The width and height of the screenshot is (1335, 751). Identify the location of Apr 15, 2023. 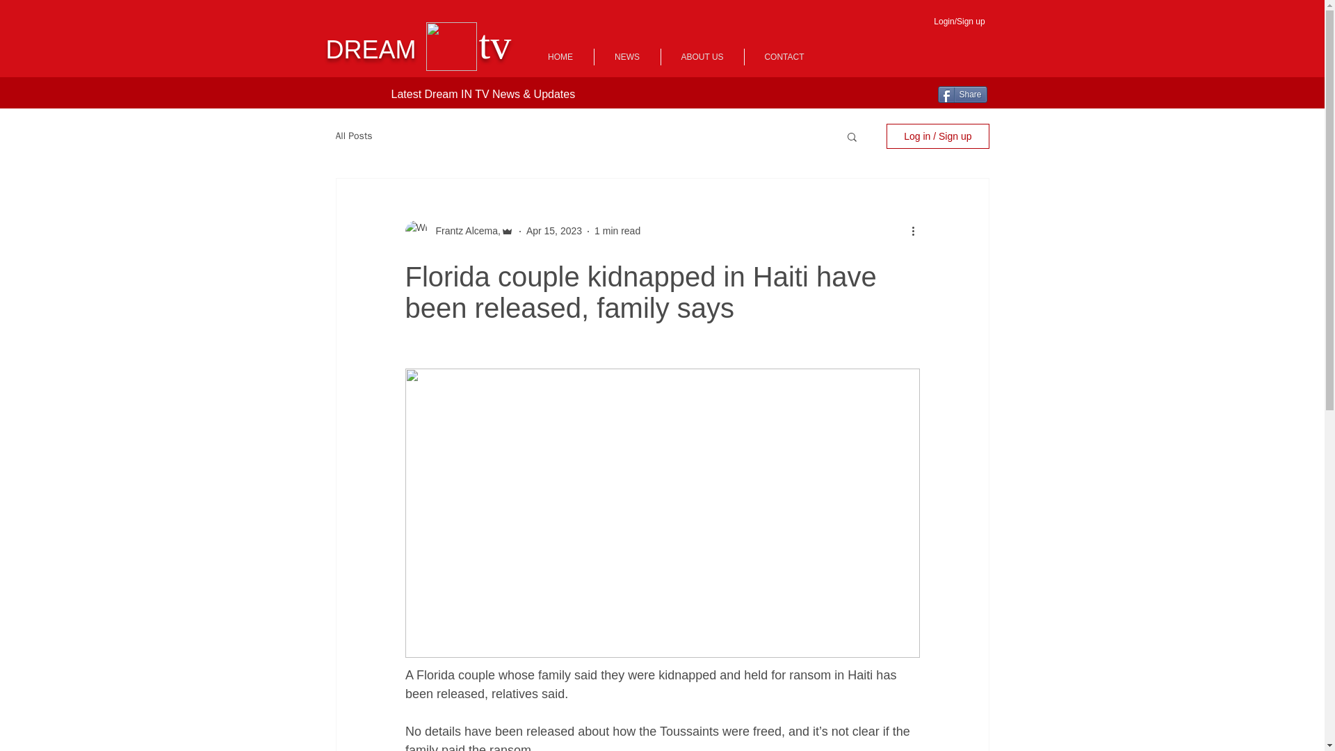
(553, 231).